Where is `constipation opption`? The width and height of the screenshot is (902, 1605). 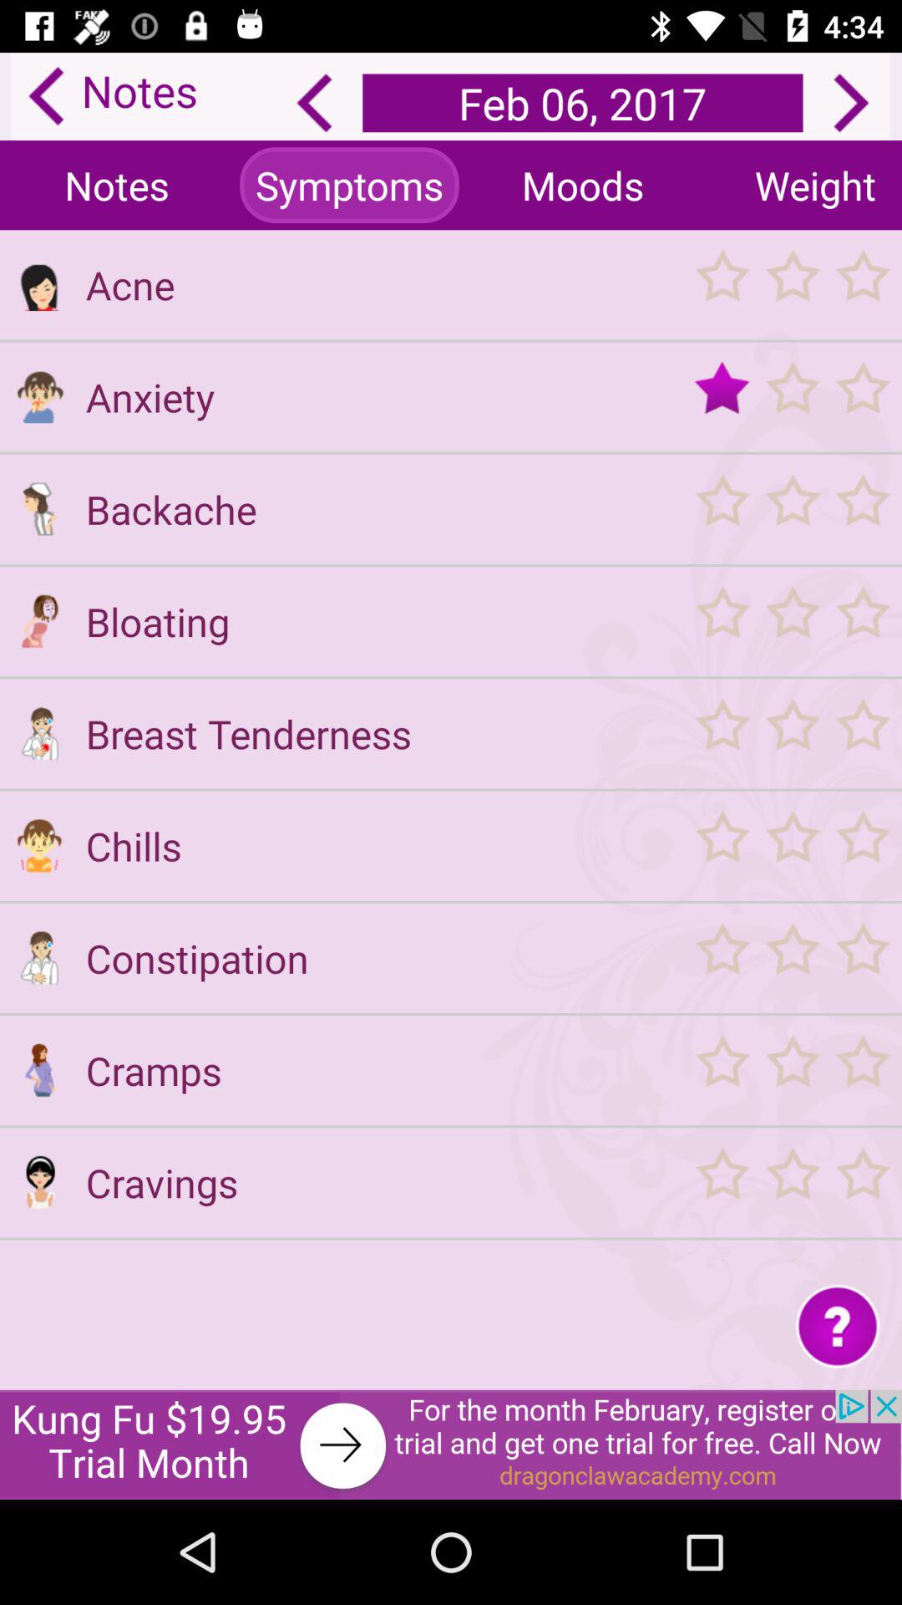 constipation opption is located at coordinates (39, 958).